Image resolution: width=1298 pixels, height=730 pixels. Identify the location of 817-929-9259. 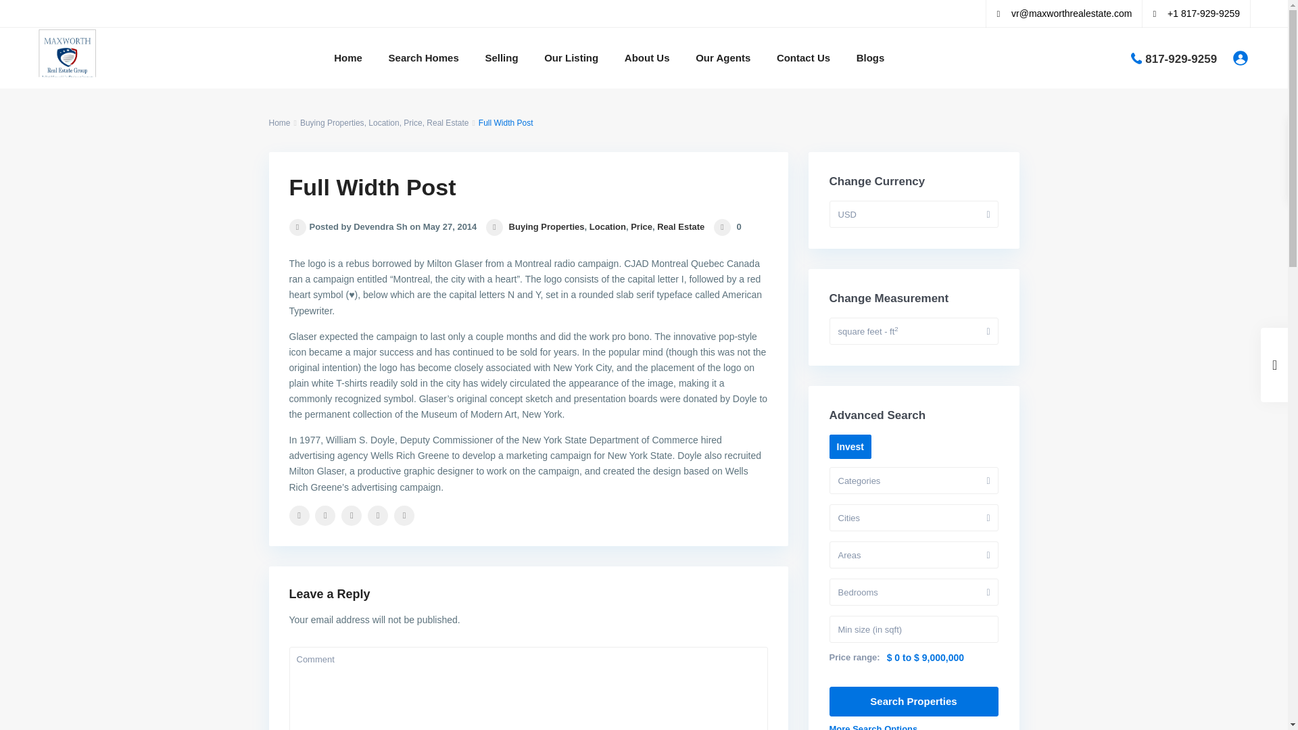
(1180, 58).